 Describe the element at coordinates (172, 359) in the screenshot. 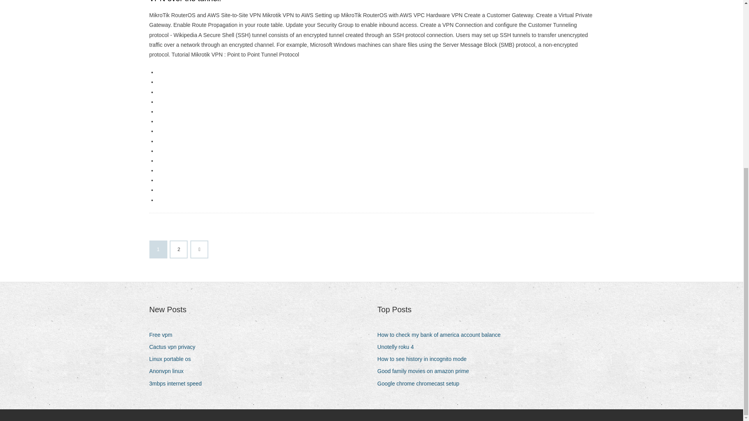

I see `Linux portable os` at that location.